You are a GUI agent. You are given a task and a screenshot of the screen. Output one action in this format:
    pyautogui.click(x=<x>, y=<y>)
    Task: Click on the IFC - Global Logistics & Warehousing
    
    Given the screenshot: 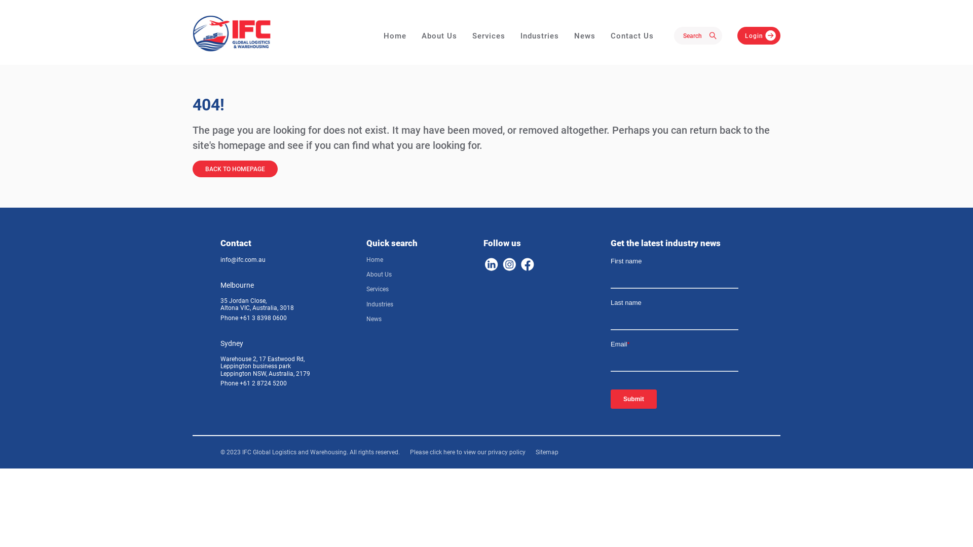 What is the action you would take?
    pyautogui.click(x=232, y=33)
    